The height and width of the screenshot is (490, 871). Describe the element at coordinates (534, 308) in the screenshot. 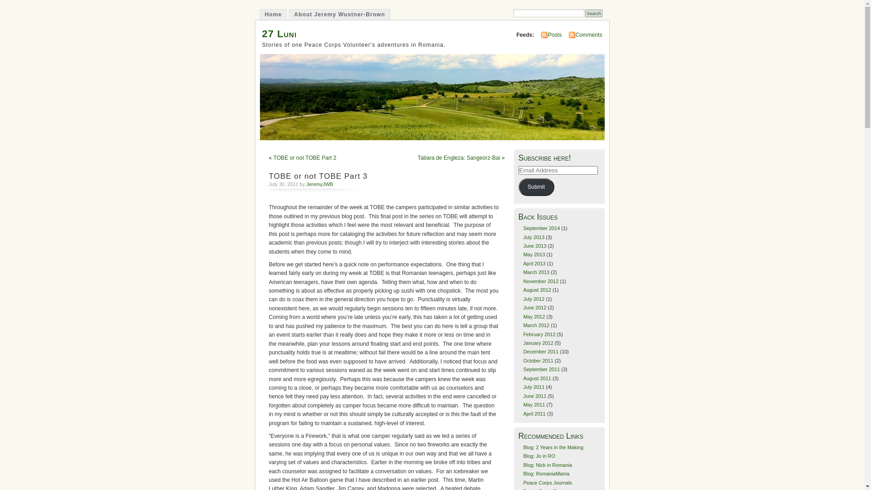

I see `June 2012` at that location.